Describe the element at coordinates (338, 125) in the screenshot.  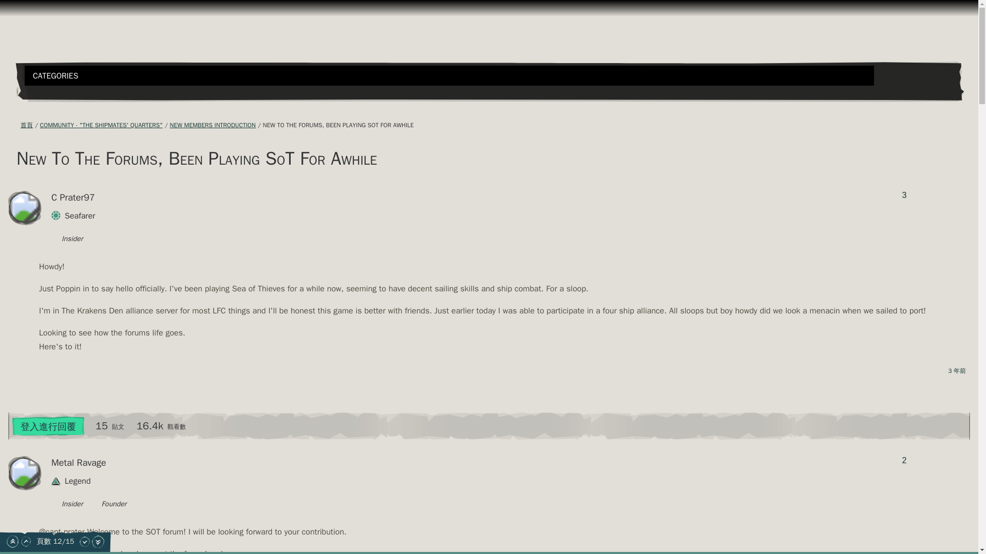
I see `New To The Forums, Been Playing SoT For Awhile` at that location.